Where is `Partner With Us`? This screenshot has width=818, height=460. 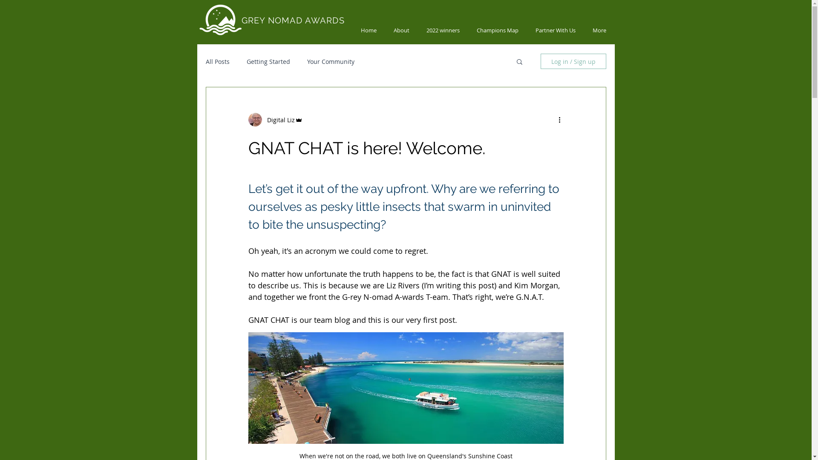 Partner With Us is located at coordinates (555, 30).